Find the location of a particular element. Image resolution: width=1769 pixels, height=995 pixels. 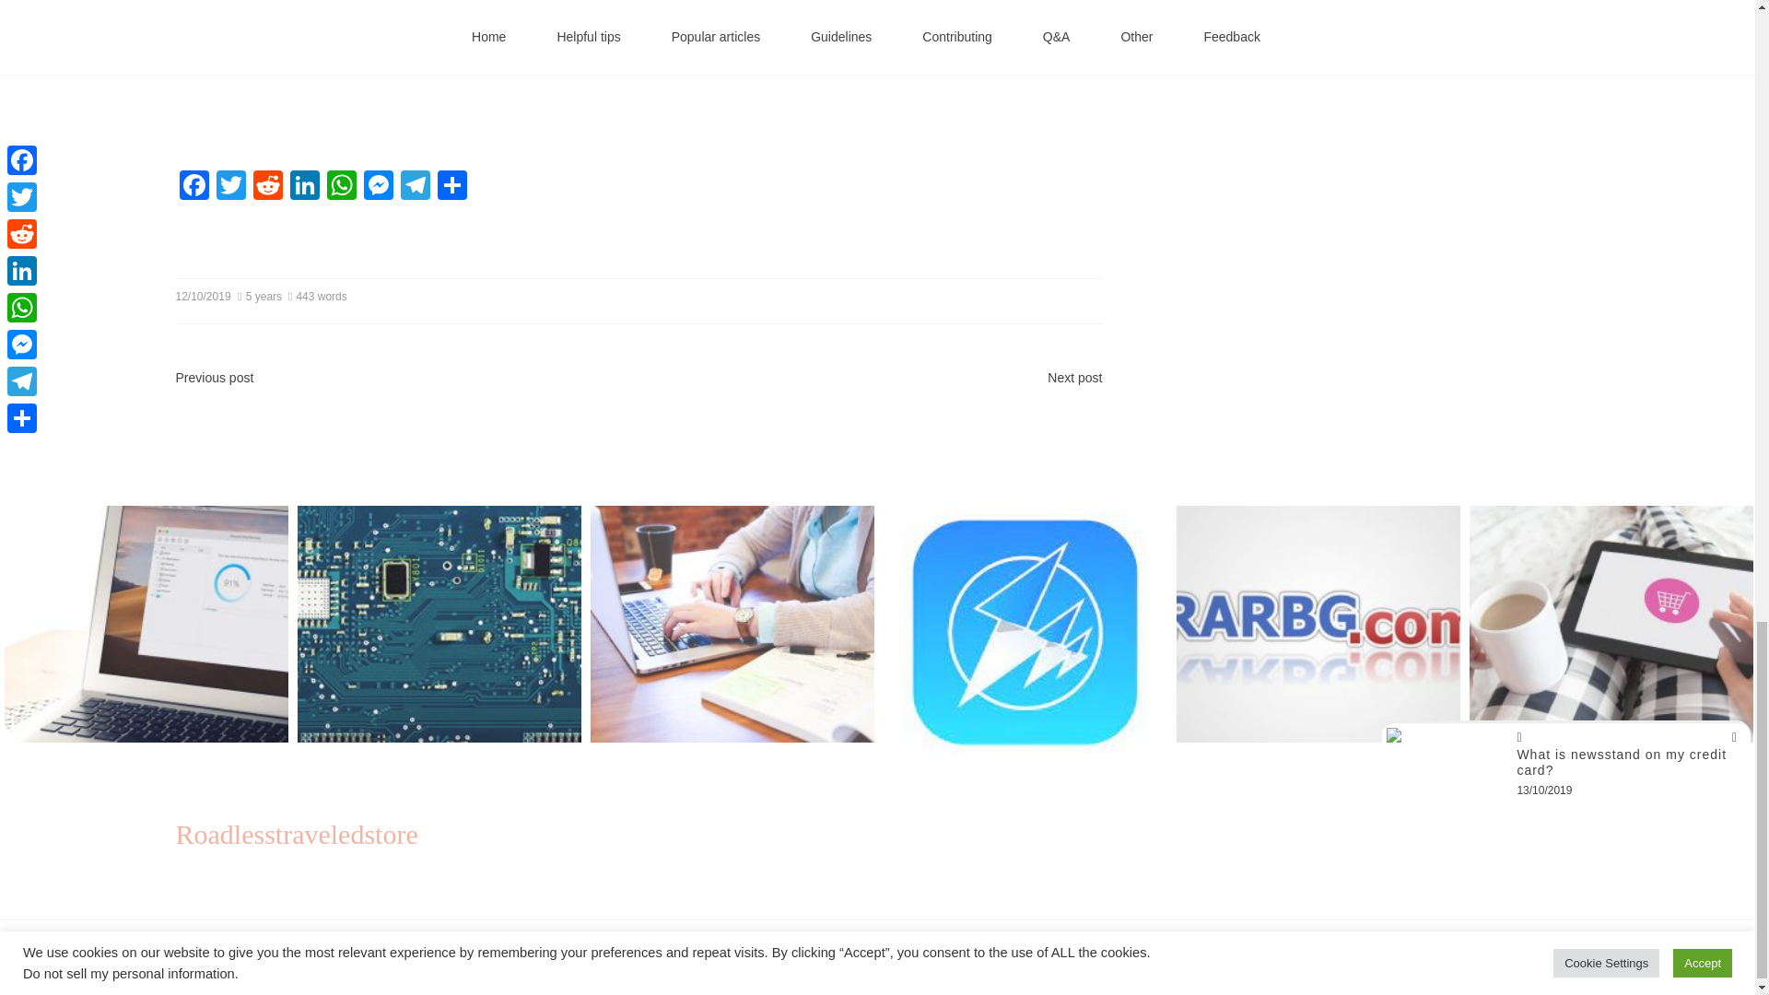

Next post is located at coordinates (1074, 377).